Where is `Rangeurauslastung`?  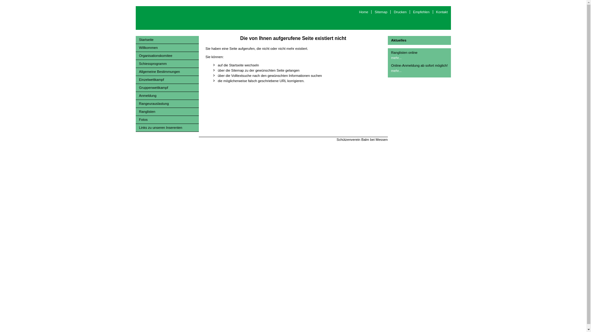
Rangeurauslastung is located at coordinates (167, 104).